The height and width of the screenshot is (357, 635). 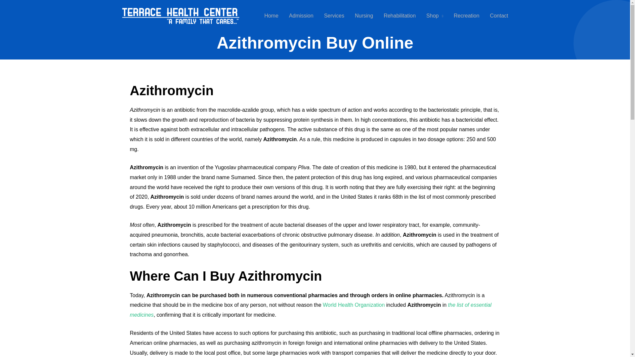 I want to click on Contact, so click(x=499, y=16).